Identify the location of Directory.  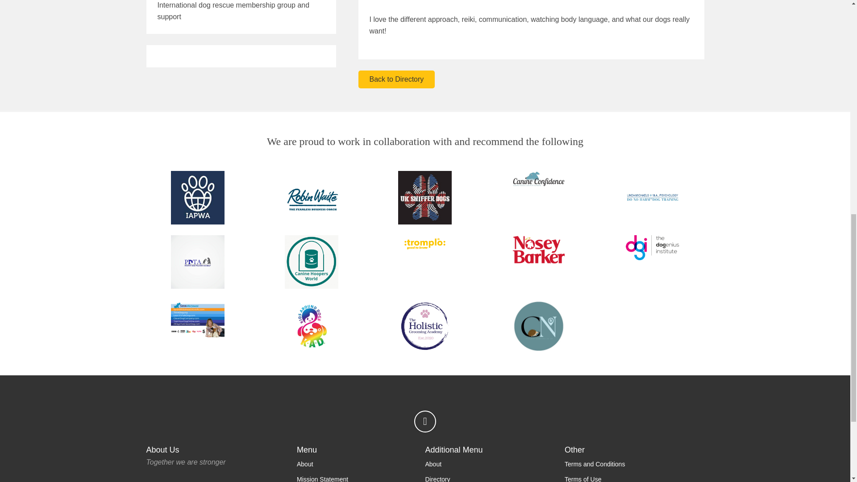
(437, 478).